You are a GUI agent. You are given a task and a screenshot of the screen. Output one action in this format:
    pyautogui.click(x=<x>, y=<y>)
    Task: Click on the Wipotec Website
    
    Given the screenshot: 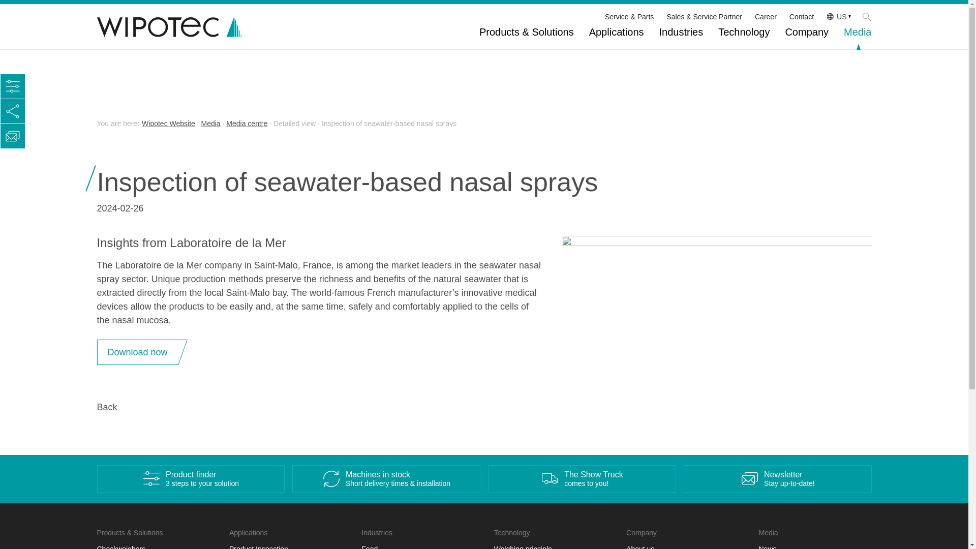 What is the action you would take?
    pyautogui.click(x=168, y=123)
    